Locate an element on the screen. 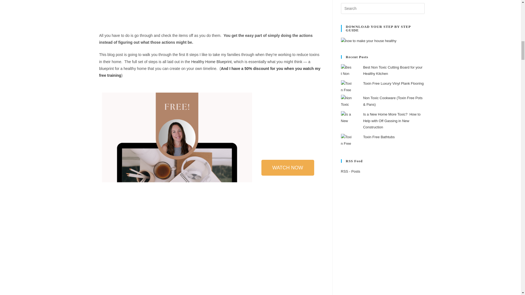 The height and width of the screenshot is (295, 525). WATCH NOW is located at coordinates (288, 168).